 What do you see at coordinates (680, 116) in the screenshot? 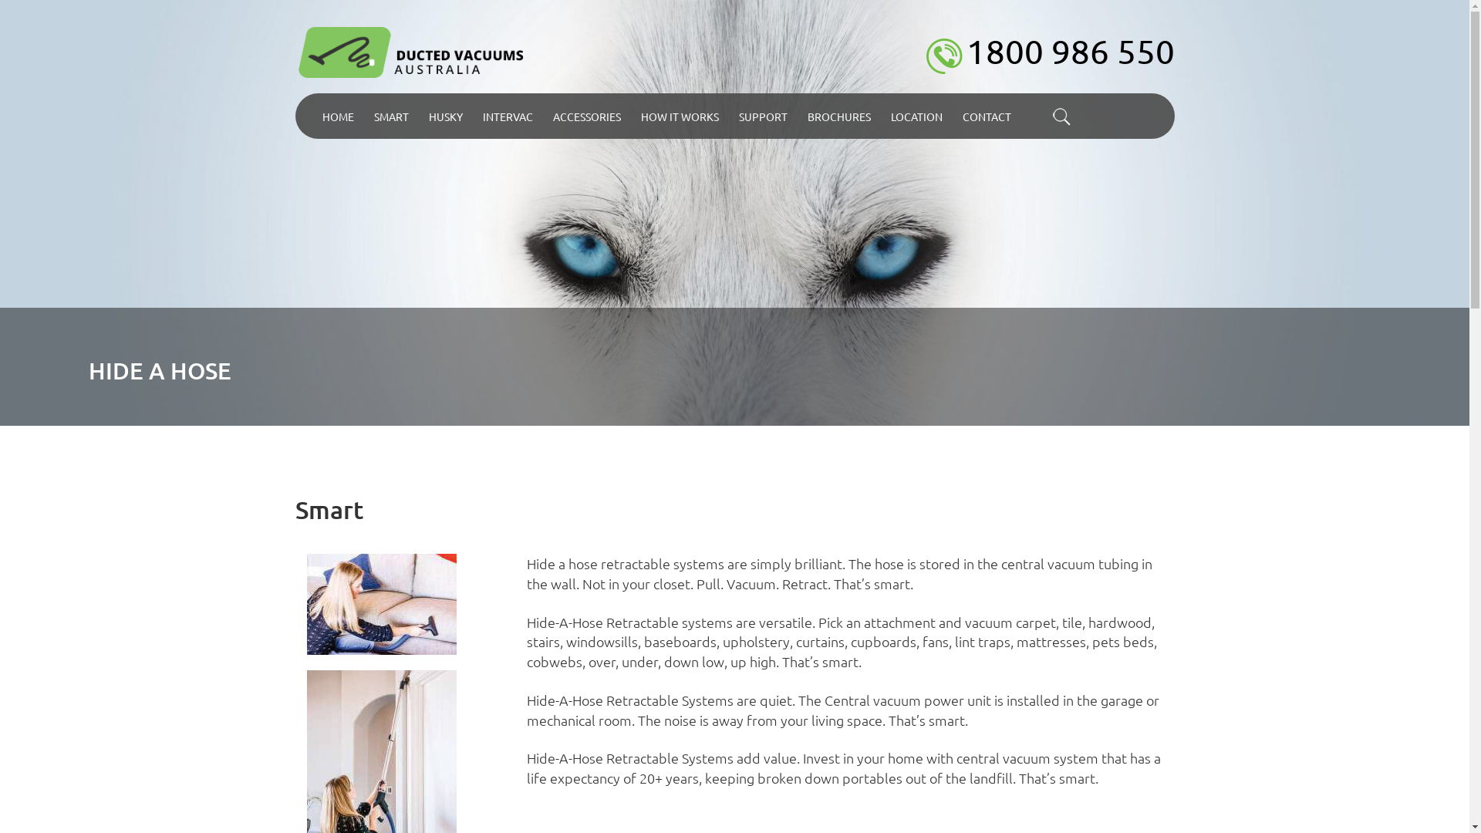
I see `HOW IT WORKS` at bounding box center [680, 116].